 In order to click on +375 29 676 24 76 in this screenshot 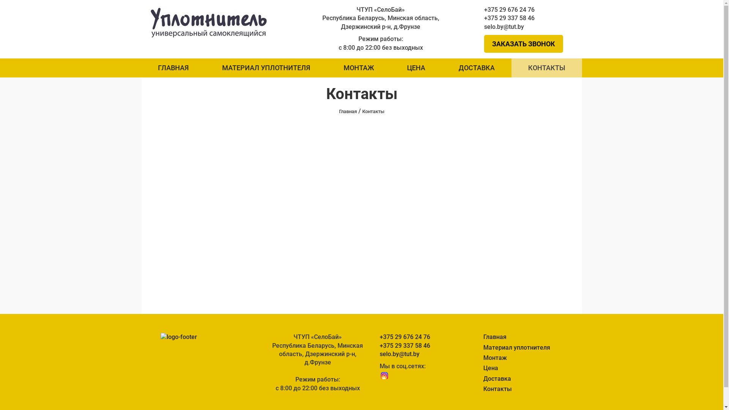, I will do `click(418, 337)`.